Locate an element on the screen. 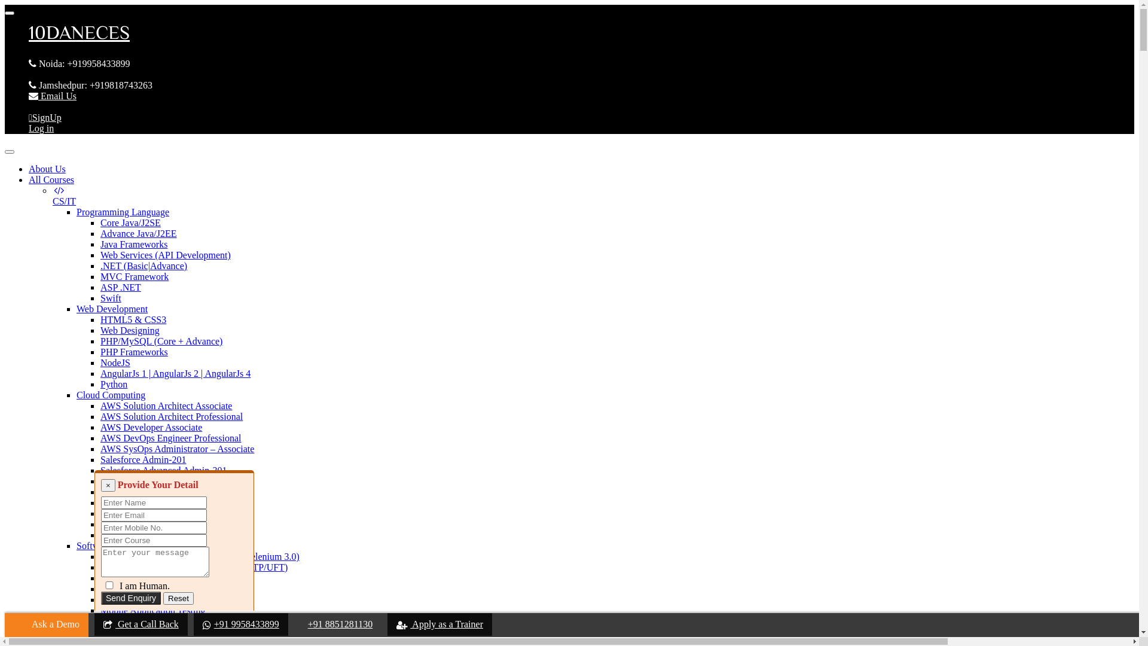 Image resolution: width=1148 pixels, height=646 pixels. Python is located at coordinates (114, 384).